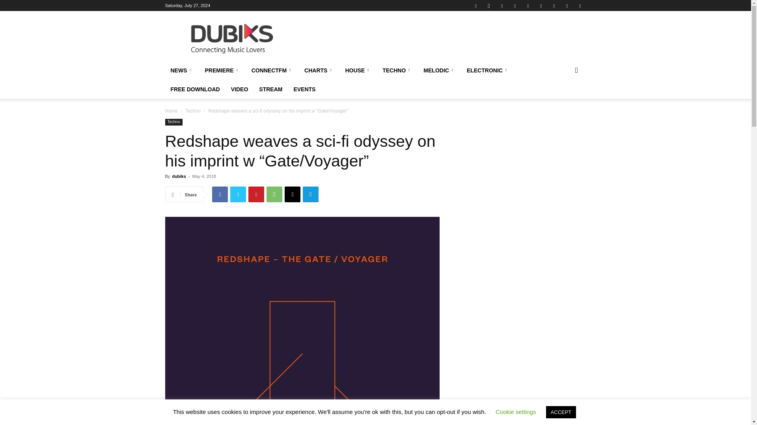 Image resolution: width=757 pixels, height=425 pixels. Describe the element at coordinates (515, 6) in the screenshot. I see `Paypal` at that location.